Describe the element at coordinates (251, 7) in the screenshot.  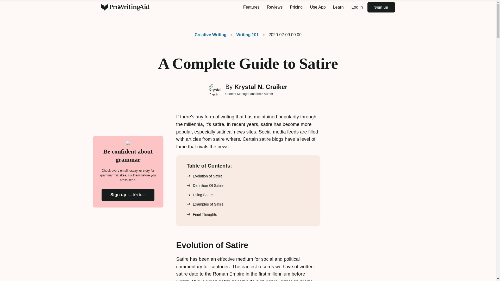
I see `Features` at that location.